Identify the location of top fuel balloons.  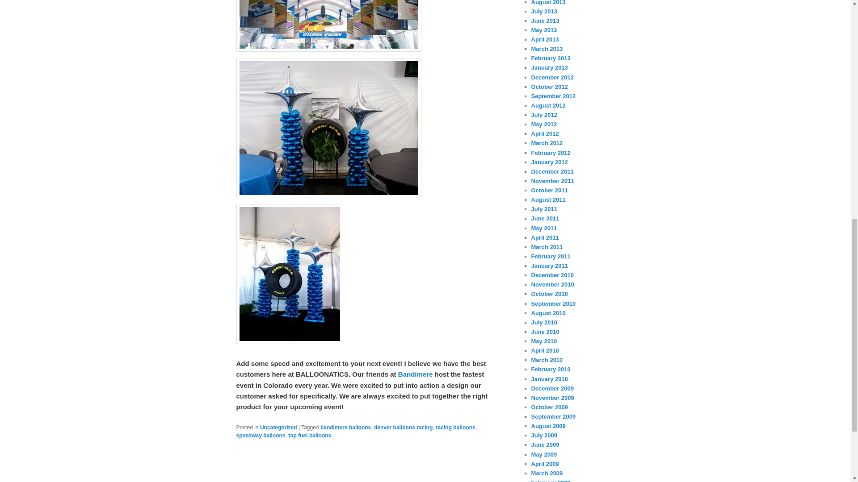
(310, 435).